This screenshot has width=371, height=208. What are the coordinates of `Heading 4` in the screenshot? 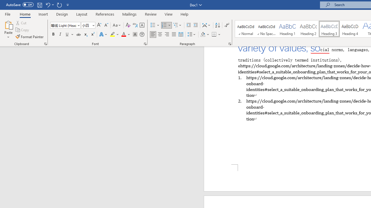 It's located at (350, 29).